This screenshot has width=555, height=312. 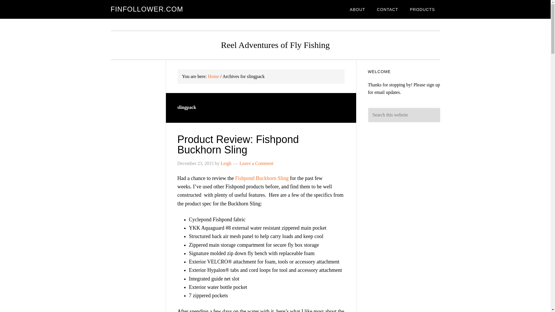 What do you see at coordinates (357, 9) in the screenshot?
I see `ABOUT` at bounding box center [357, 9].